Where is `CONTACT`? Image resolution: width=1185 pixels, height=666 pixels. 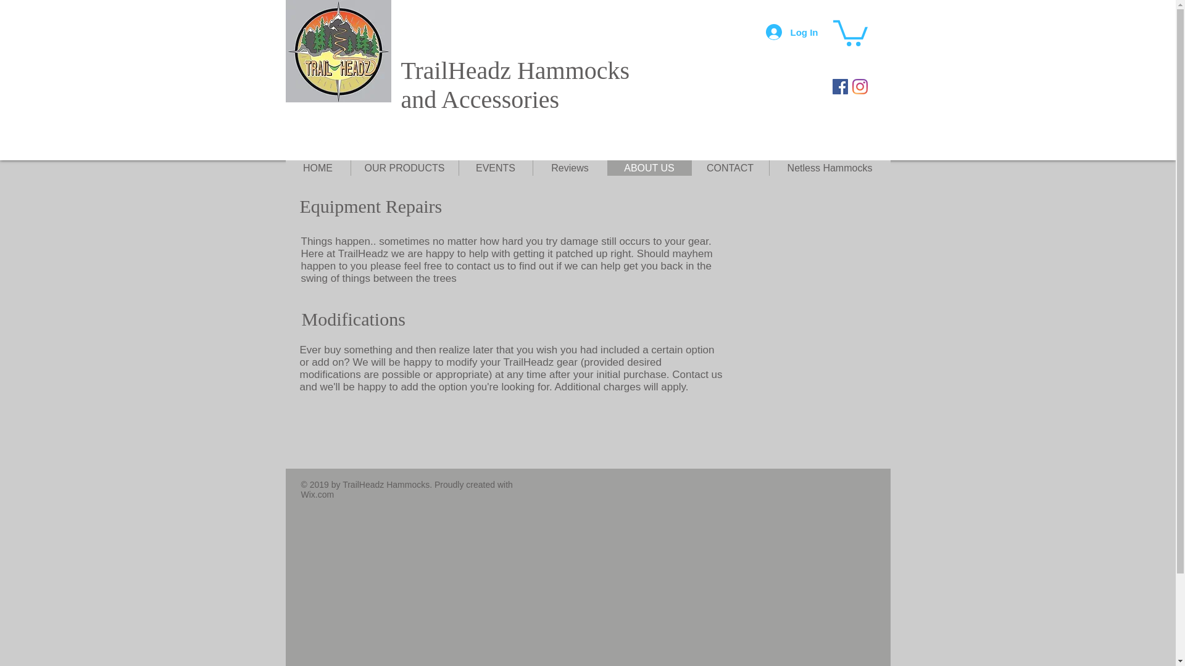
CONTACT is located at coordinates (317, 495).